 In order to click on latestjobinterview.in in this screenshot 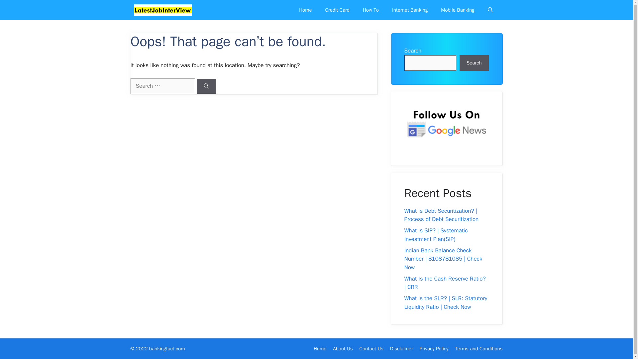, I will do `click(162, 10)`.